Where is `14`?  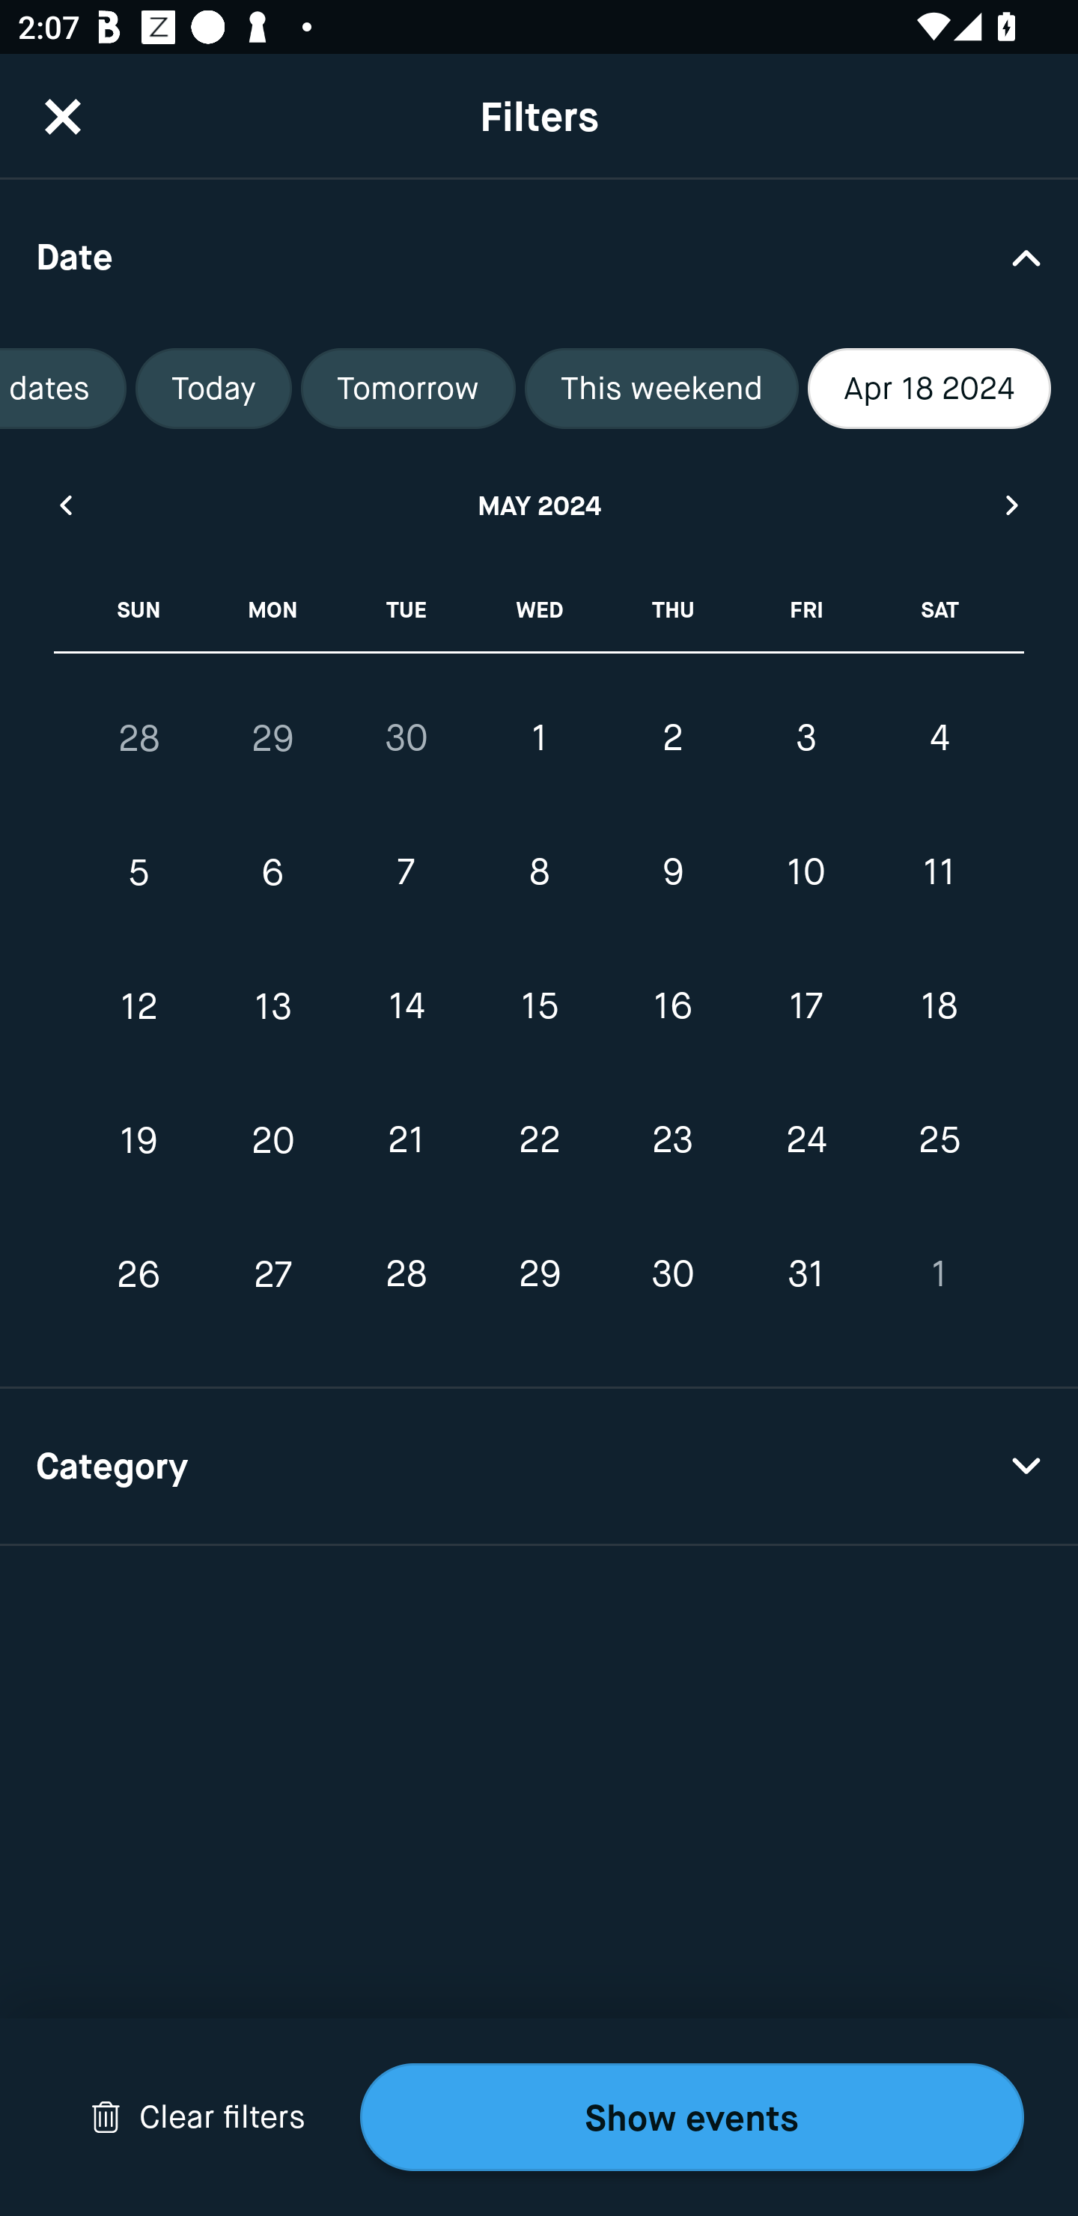 14 is located at coordinates (406, 1006).